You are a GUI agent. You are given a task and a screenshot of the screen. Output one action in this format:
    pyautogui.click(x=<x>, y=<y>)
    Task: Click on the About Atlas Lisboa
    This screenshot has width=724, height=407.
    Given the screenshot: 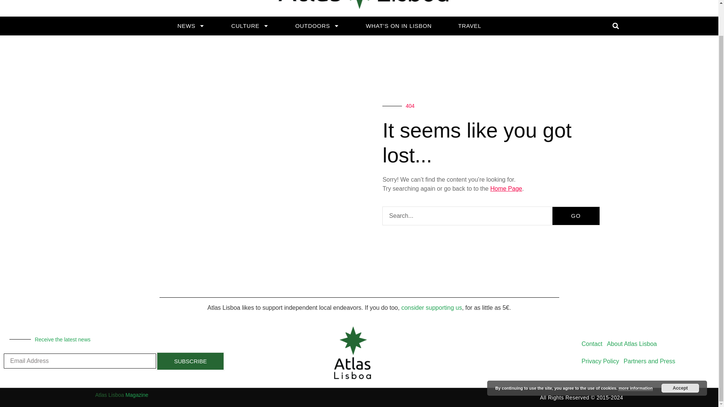 What is the action you would take?
    pyautogui.click(x=632, y=344)
    